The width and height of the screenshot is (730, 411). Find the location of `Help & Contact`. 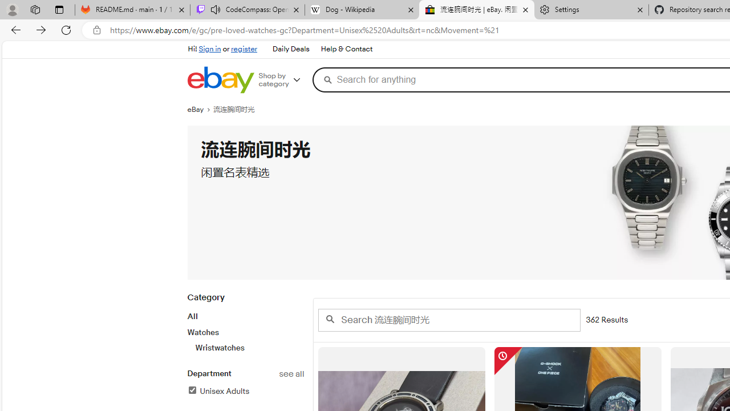

Help & Contact is located at coordinates (347, 49).